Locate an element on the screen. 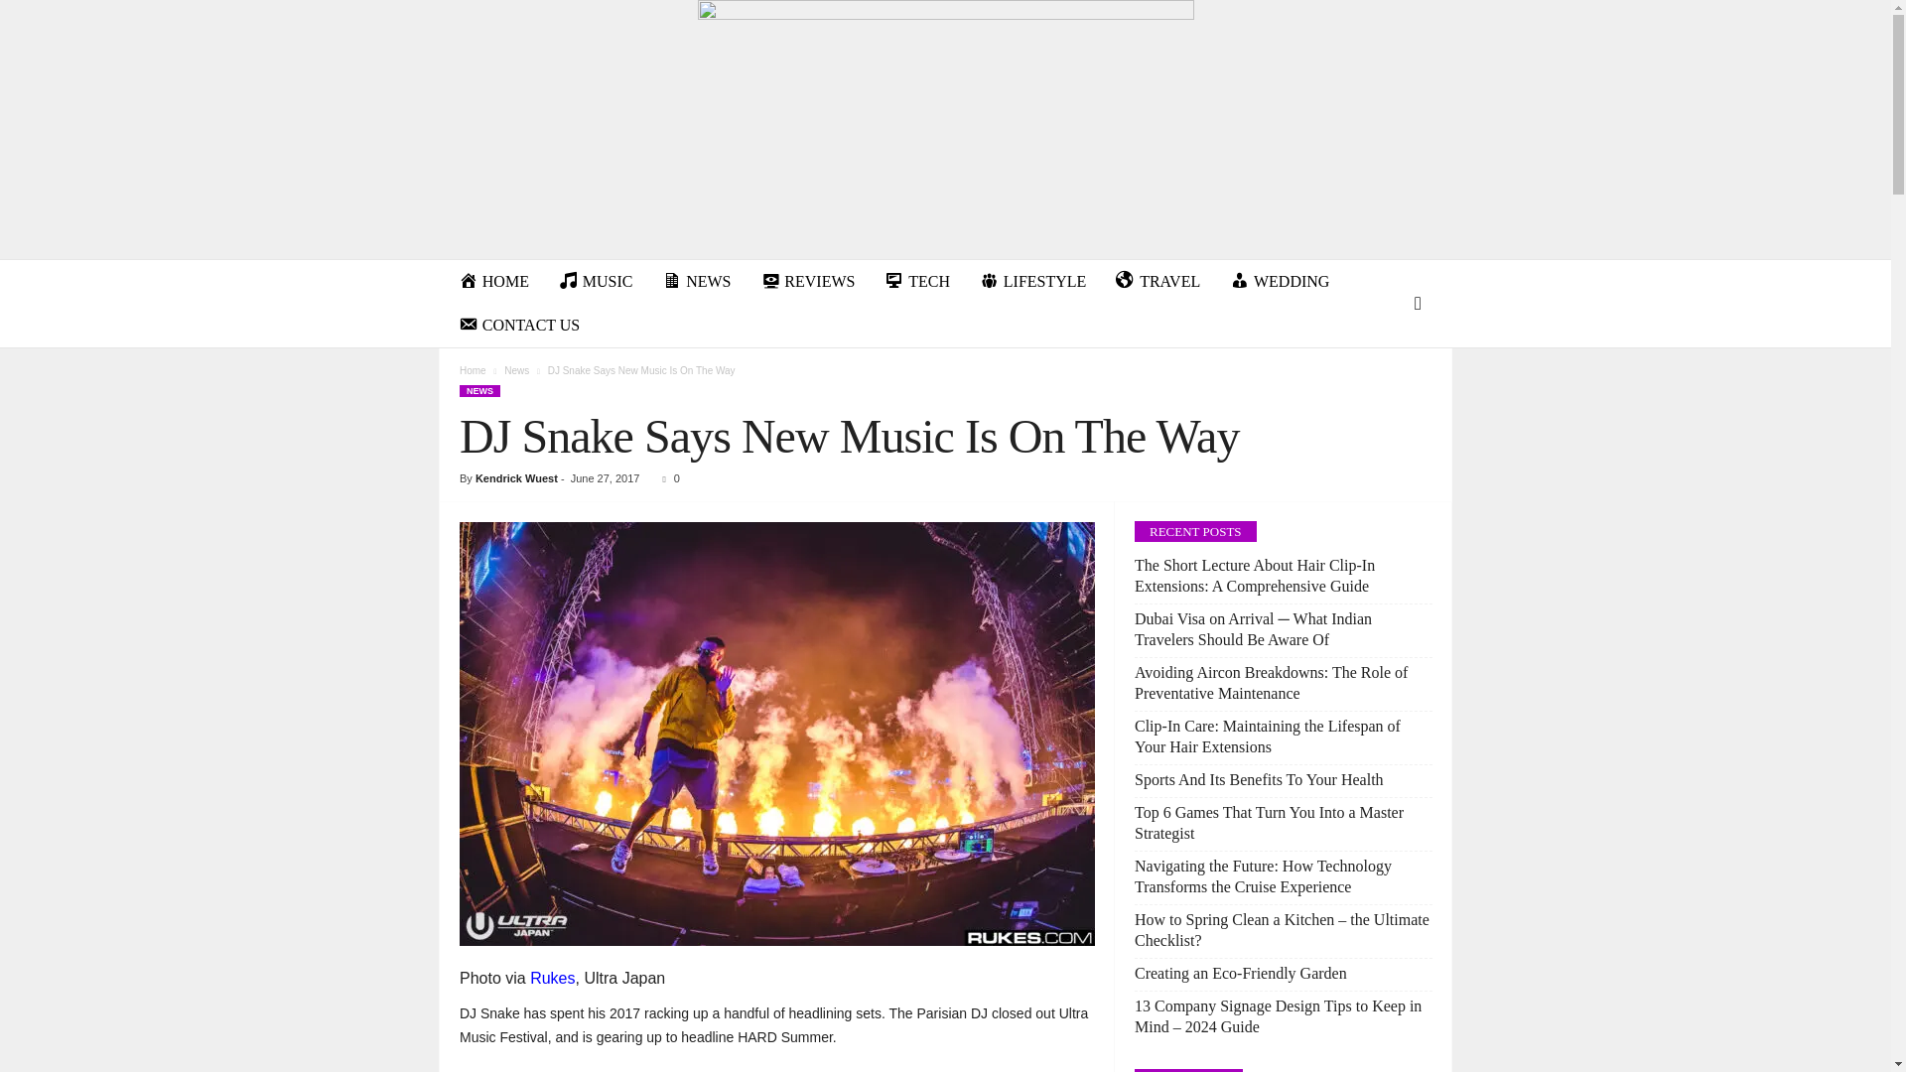 The image size is (1906, 1072). 0 is located at coordinates (665, 478).